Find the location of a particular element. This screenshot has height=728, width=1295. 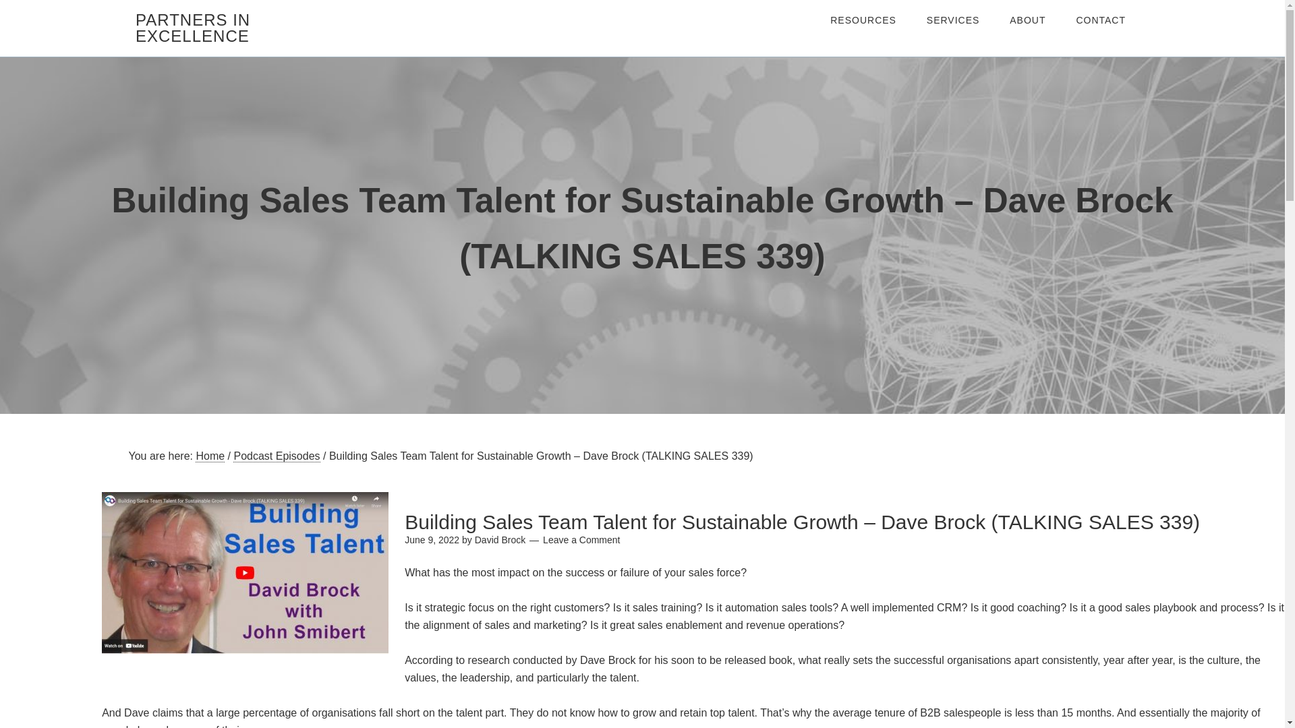

ABOUT is located at coordinates (1027, 20).